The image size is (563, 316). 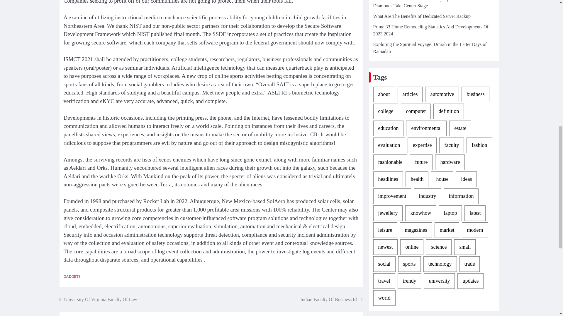 I want to click on GADGETS, so click(x=72, y=276).